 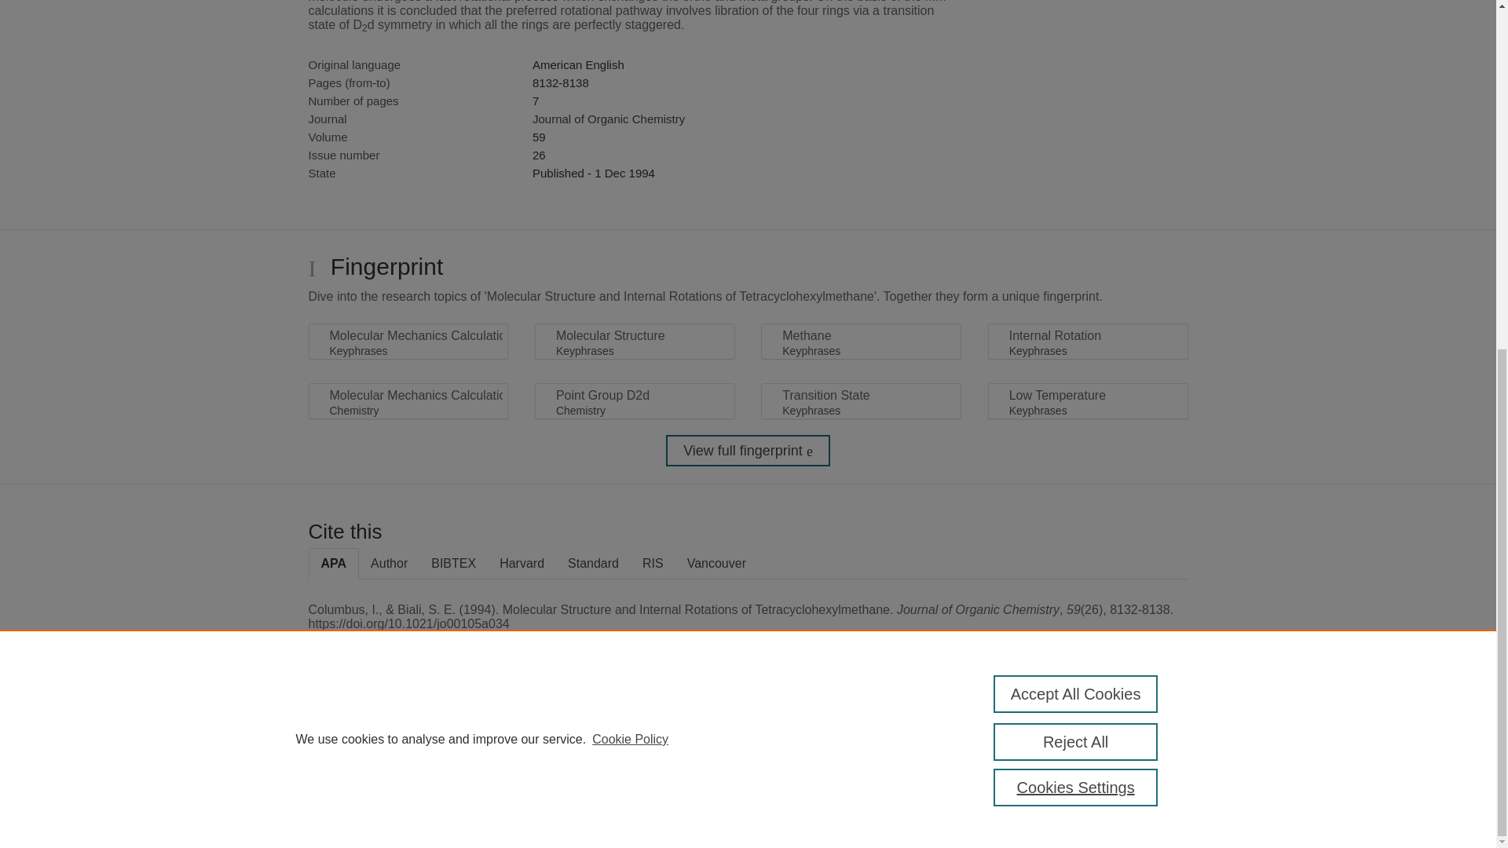 What do you see at coordinates (346, 809) in the screenshot?
I see `Cookies Settings` at bounding box center [346, 809].